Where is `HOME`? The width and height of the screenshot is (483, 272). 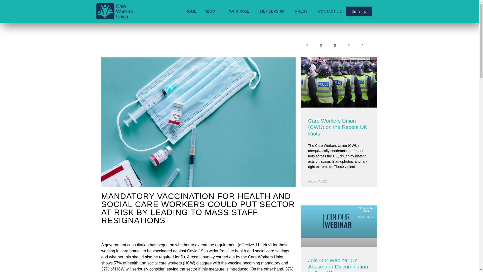 HOME is located at coordinates (191, 11).